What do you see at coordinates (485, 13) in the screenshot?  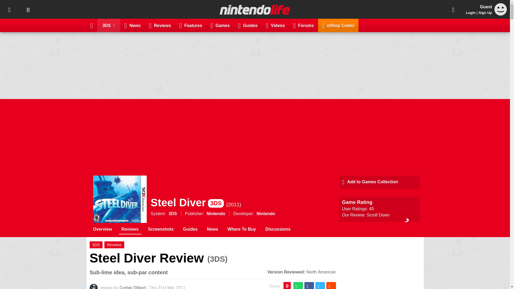 I see `Sign Up` at bounding box center [485, 13].